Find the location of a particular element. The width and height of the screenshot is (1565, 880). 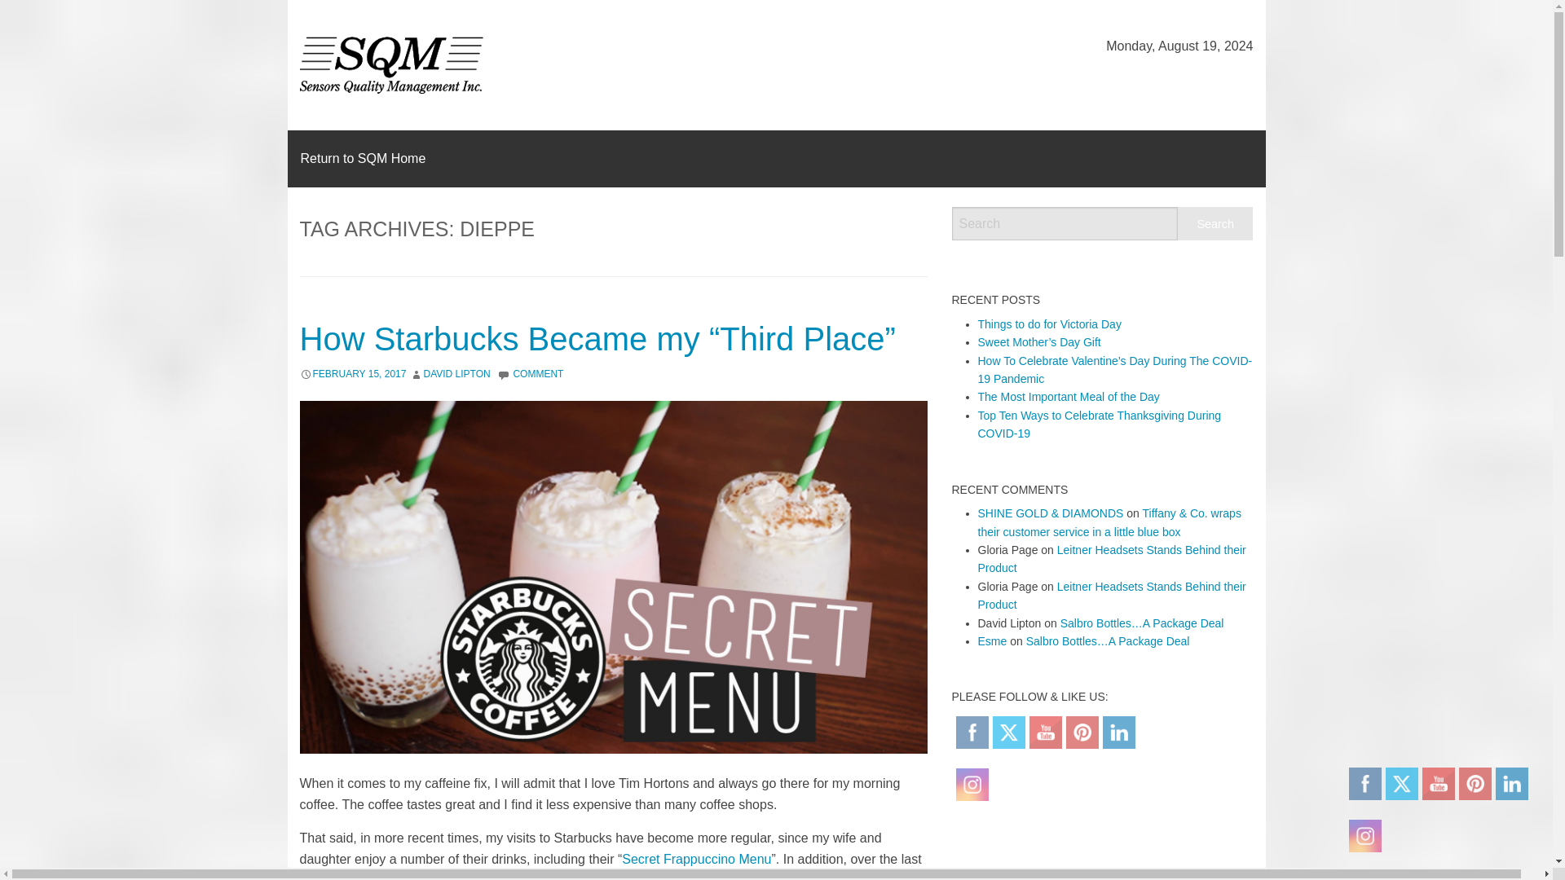

Facebook is located at coordinates (972, 732).